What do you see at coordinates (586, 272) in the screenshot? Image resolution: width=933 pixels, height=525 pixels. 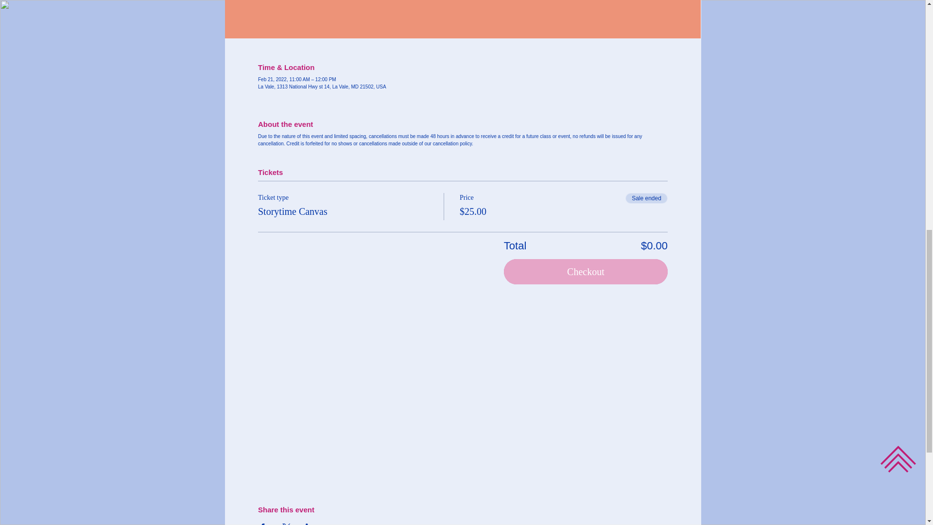 I see `Checkout` at bounding box center [586, 272].